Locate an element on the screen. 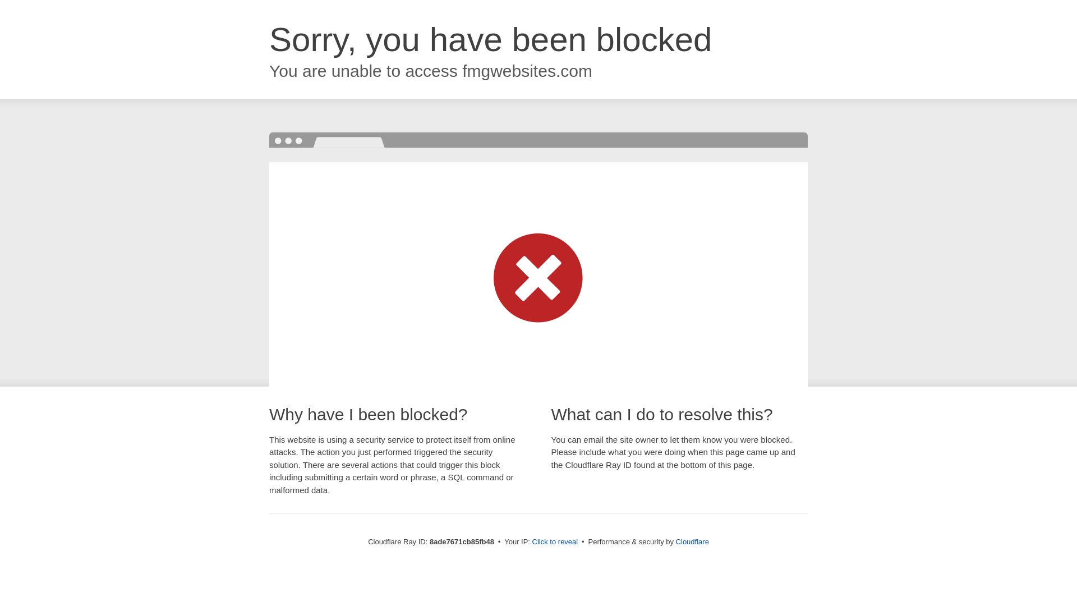 The height and width of the screenshot is (606, 1077). Cloudflare is located at coordinates (692, 541).